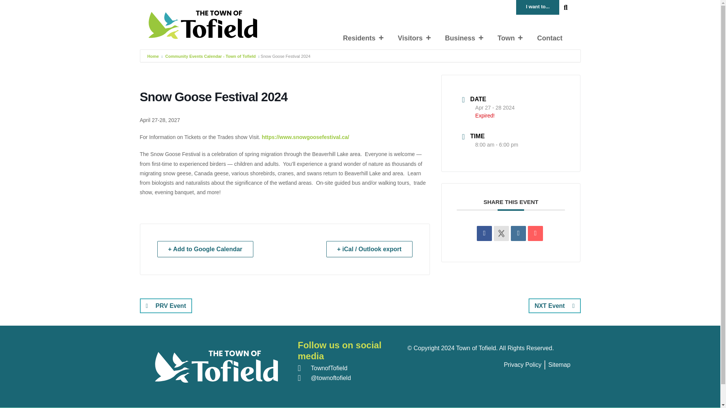  What do you see at coordinates (538, 7) in the screenshot?
I see `I want to...` at bounding box center [538, 7].